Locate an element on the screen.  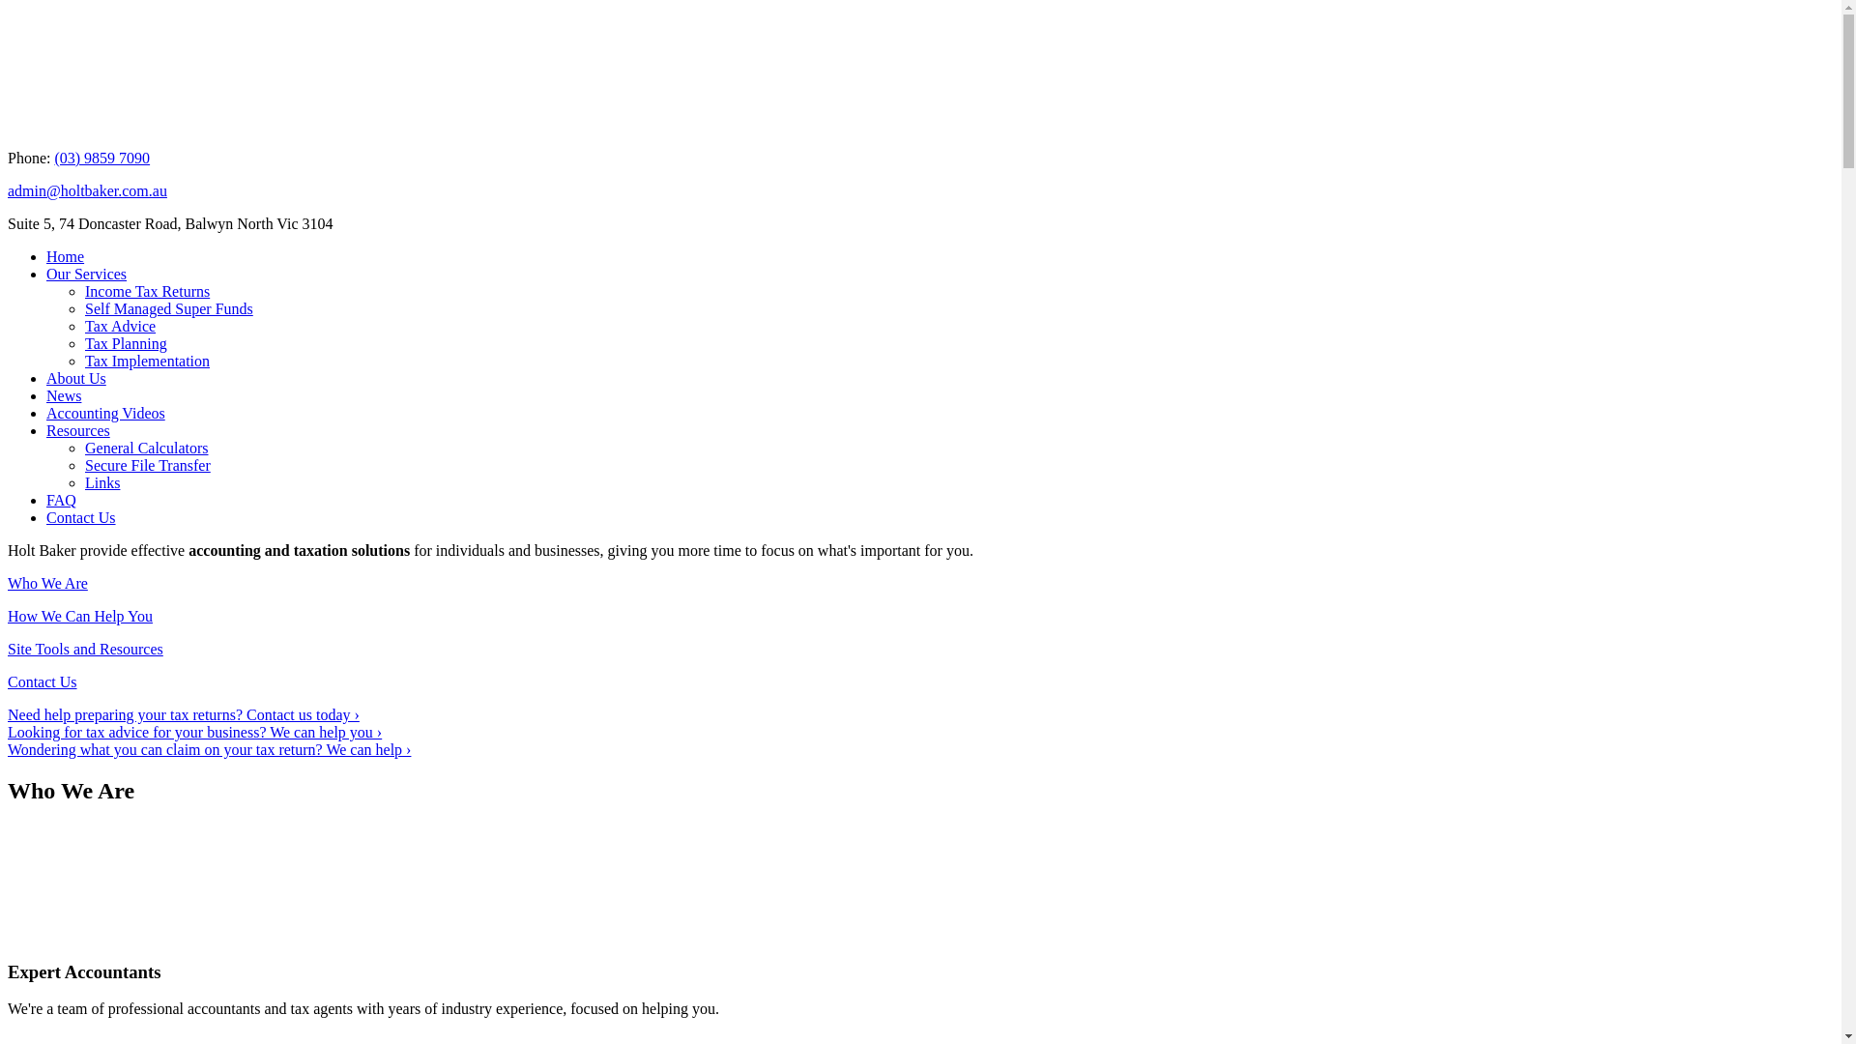
Contact Us is located at coordinates (81, 518).